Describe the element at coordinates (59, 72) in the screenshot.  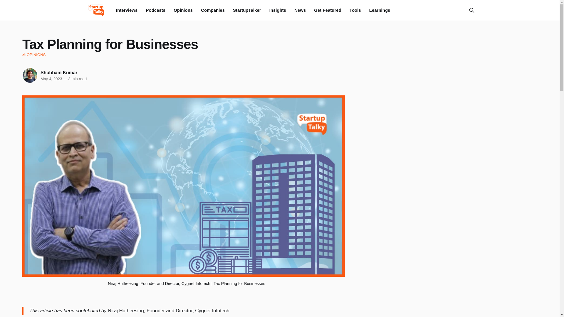
I see `Shubham Kumar` at that location.